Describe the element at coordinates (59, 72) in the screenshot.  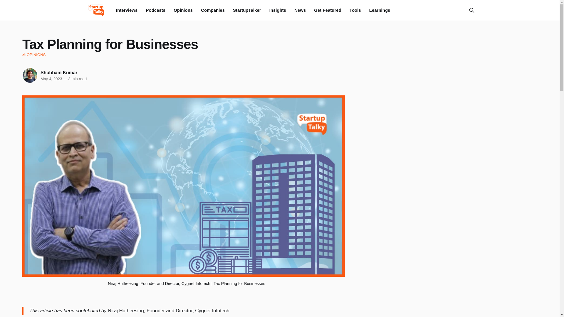
I see `Shubham Kumar` at that location.